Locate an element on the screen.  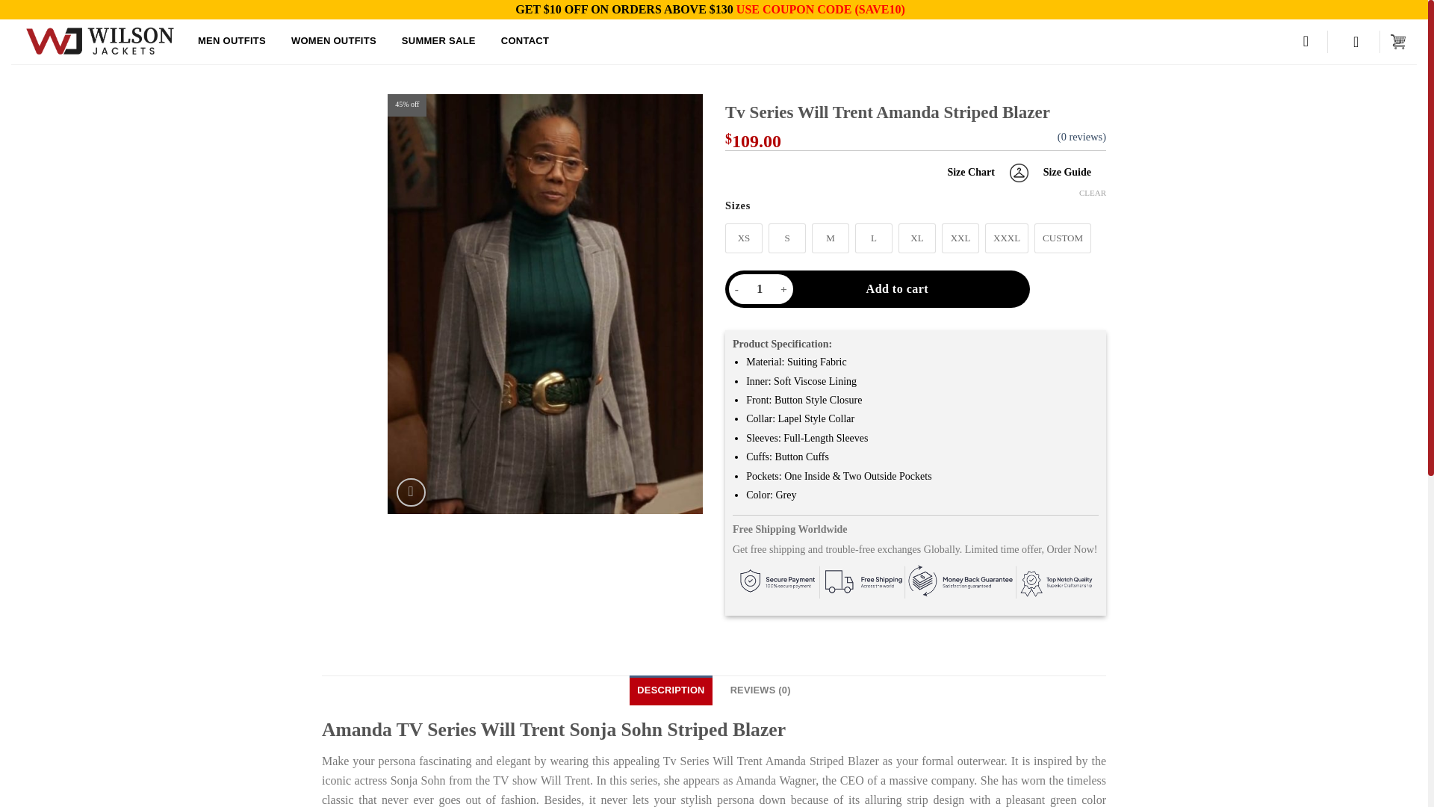
CONTACT is located at coordinates (524, 41).